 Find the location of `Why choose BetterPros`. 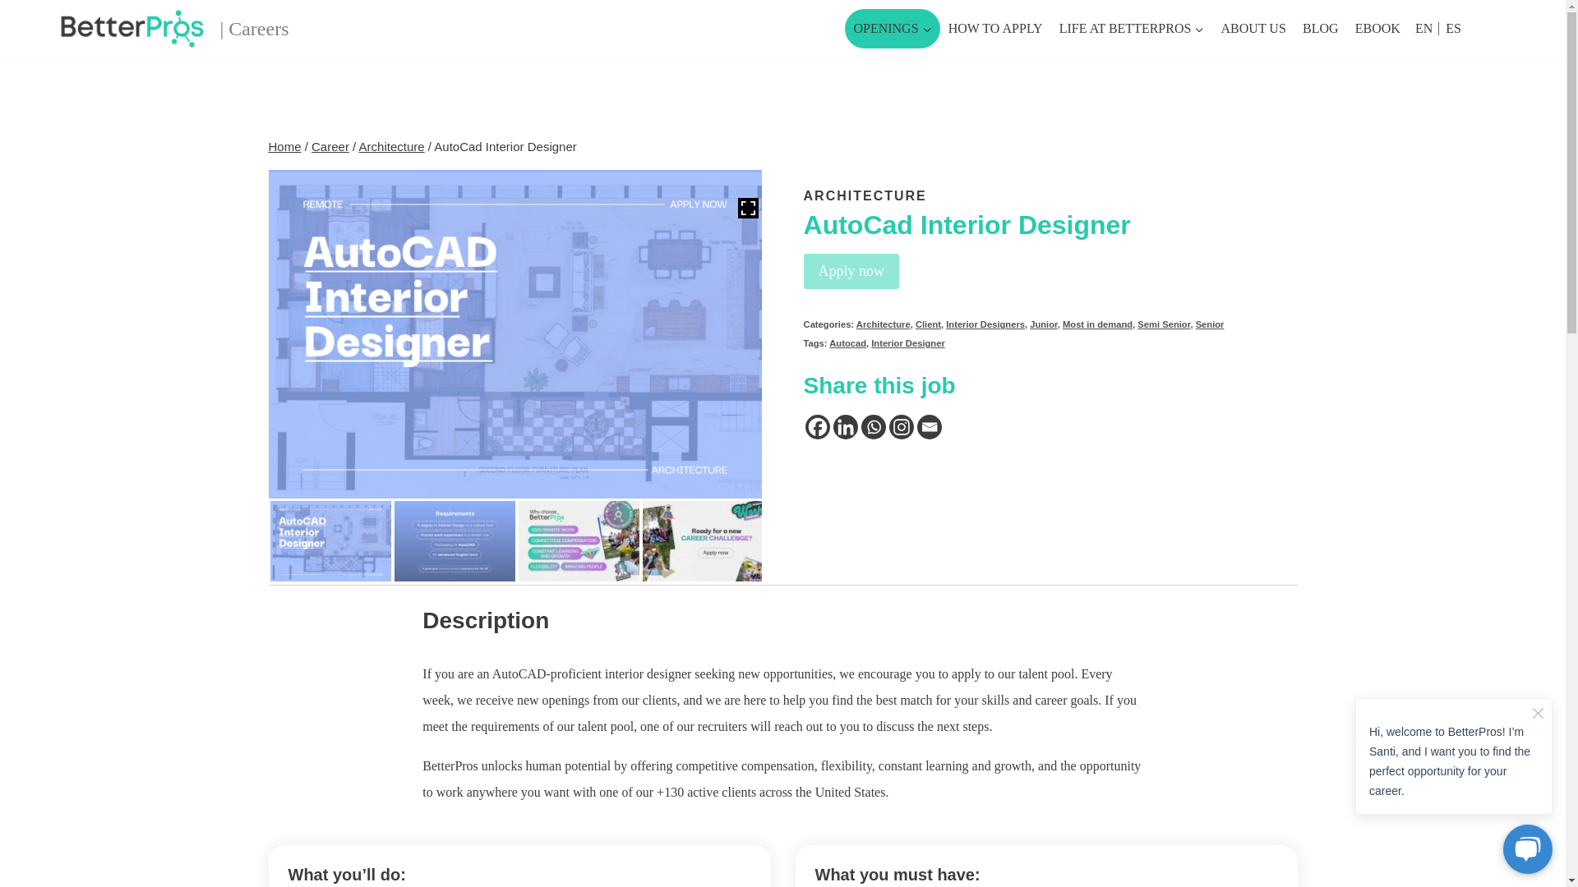

Why choose BetterPros is located at coordinates (578, 541).